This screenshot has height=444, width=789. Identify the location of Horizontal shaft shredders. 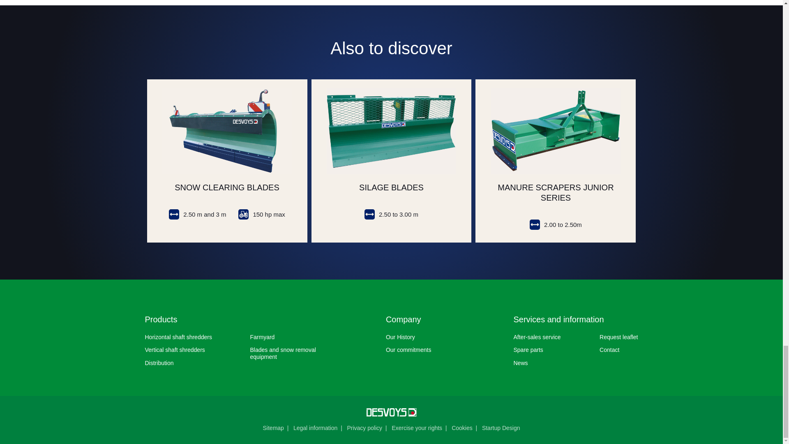
(178, 337).